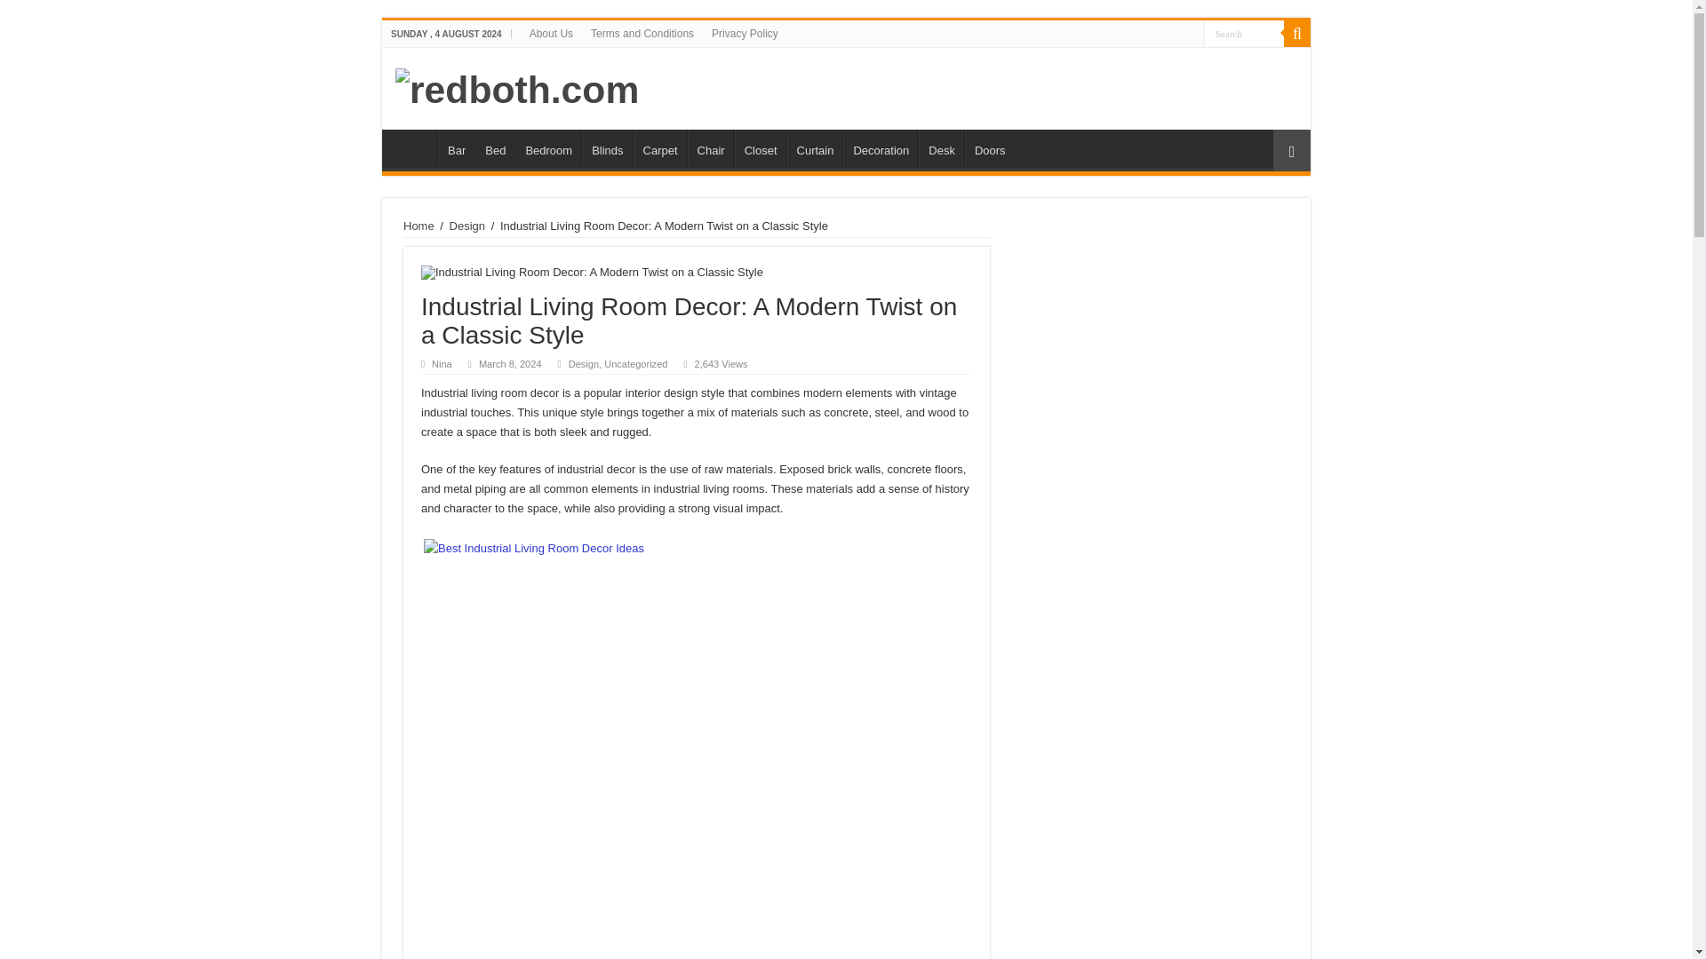 This screenshot has width=1706, height=959. Describe the element at coordinates (745, 33) in the screenshot. I see `Privacy Policy` at that location.